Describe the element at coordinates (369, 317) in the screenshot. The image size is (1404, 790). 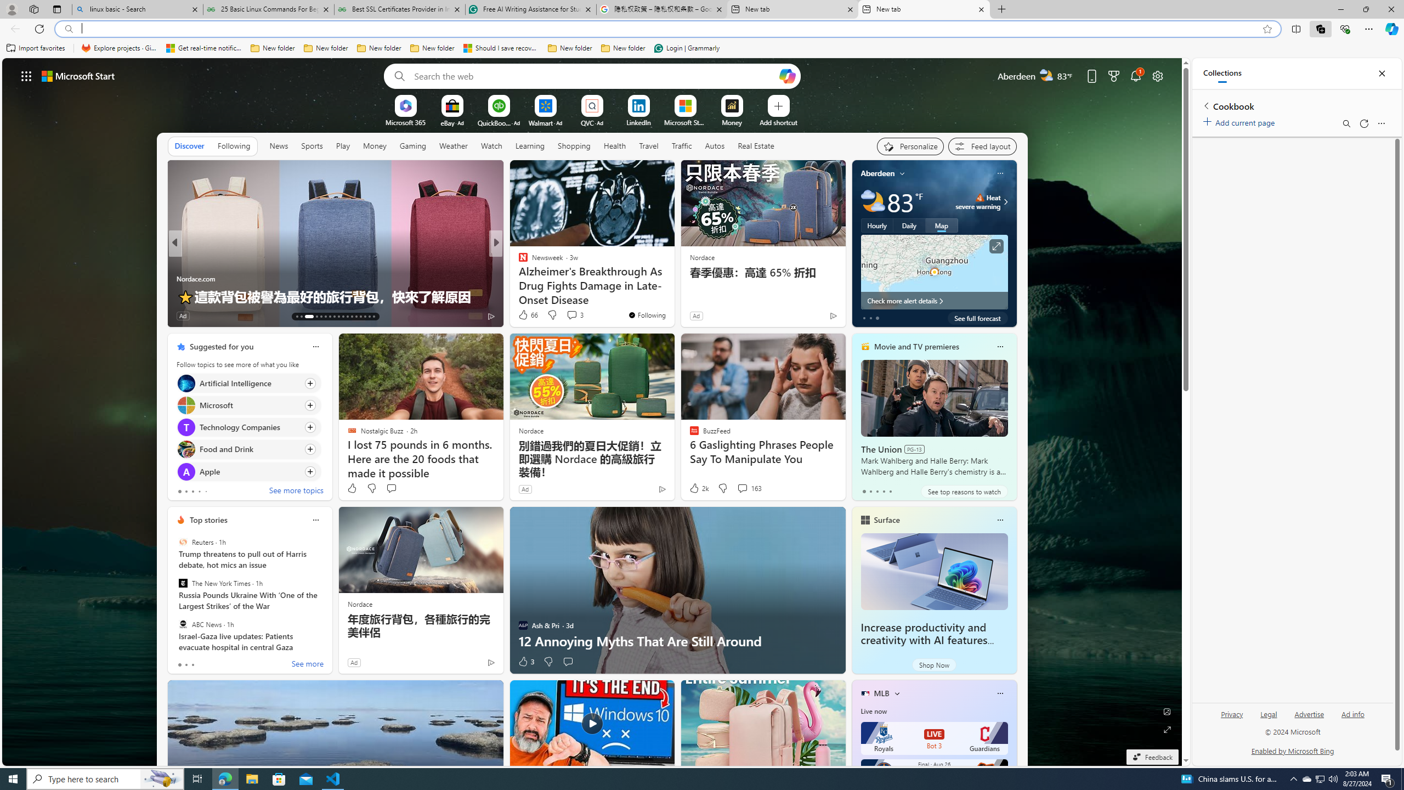
I see `AutomationID: tab-28` at that location.